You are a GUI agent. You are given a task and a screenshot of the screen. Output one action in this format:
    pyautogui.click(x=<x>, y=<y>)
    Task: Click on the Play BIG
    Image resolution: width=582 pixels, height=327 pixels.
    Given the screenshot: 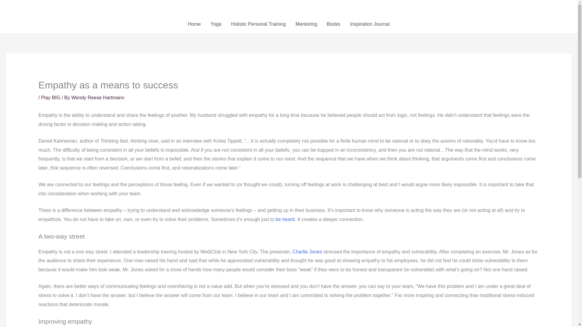 What is the action you would take?
    pyautogui.click(x=51, y=97)
    